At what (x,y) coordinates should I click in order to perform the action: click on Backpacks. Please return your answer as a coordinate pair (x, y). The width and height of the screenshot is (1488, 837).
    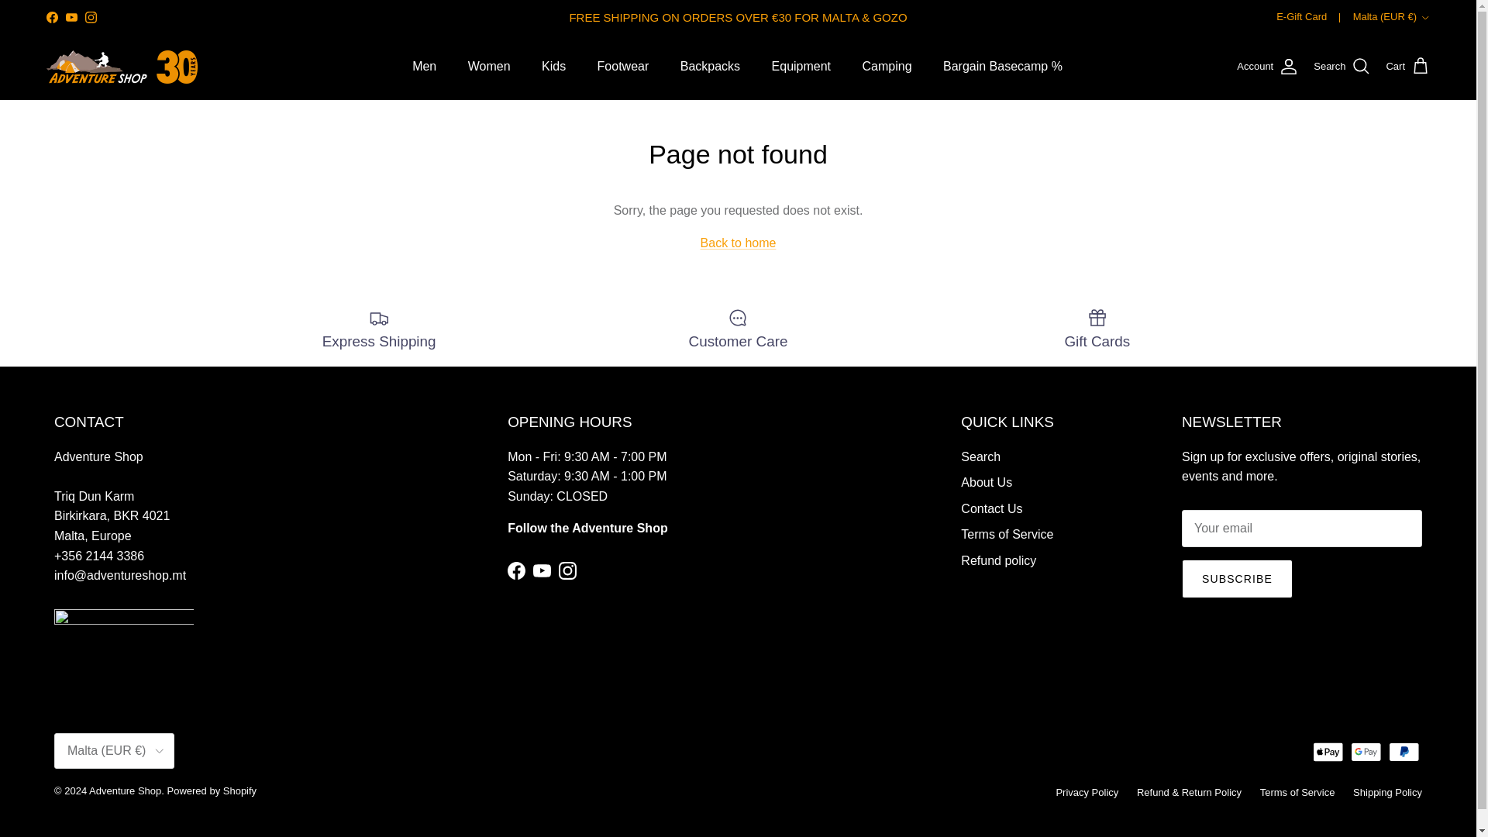
    Looking at the image, I should click on (710, 66).